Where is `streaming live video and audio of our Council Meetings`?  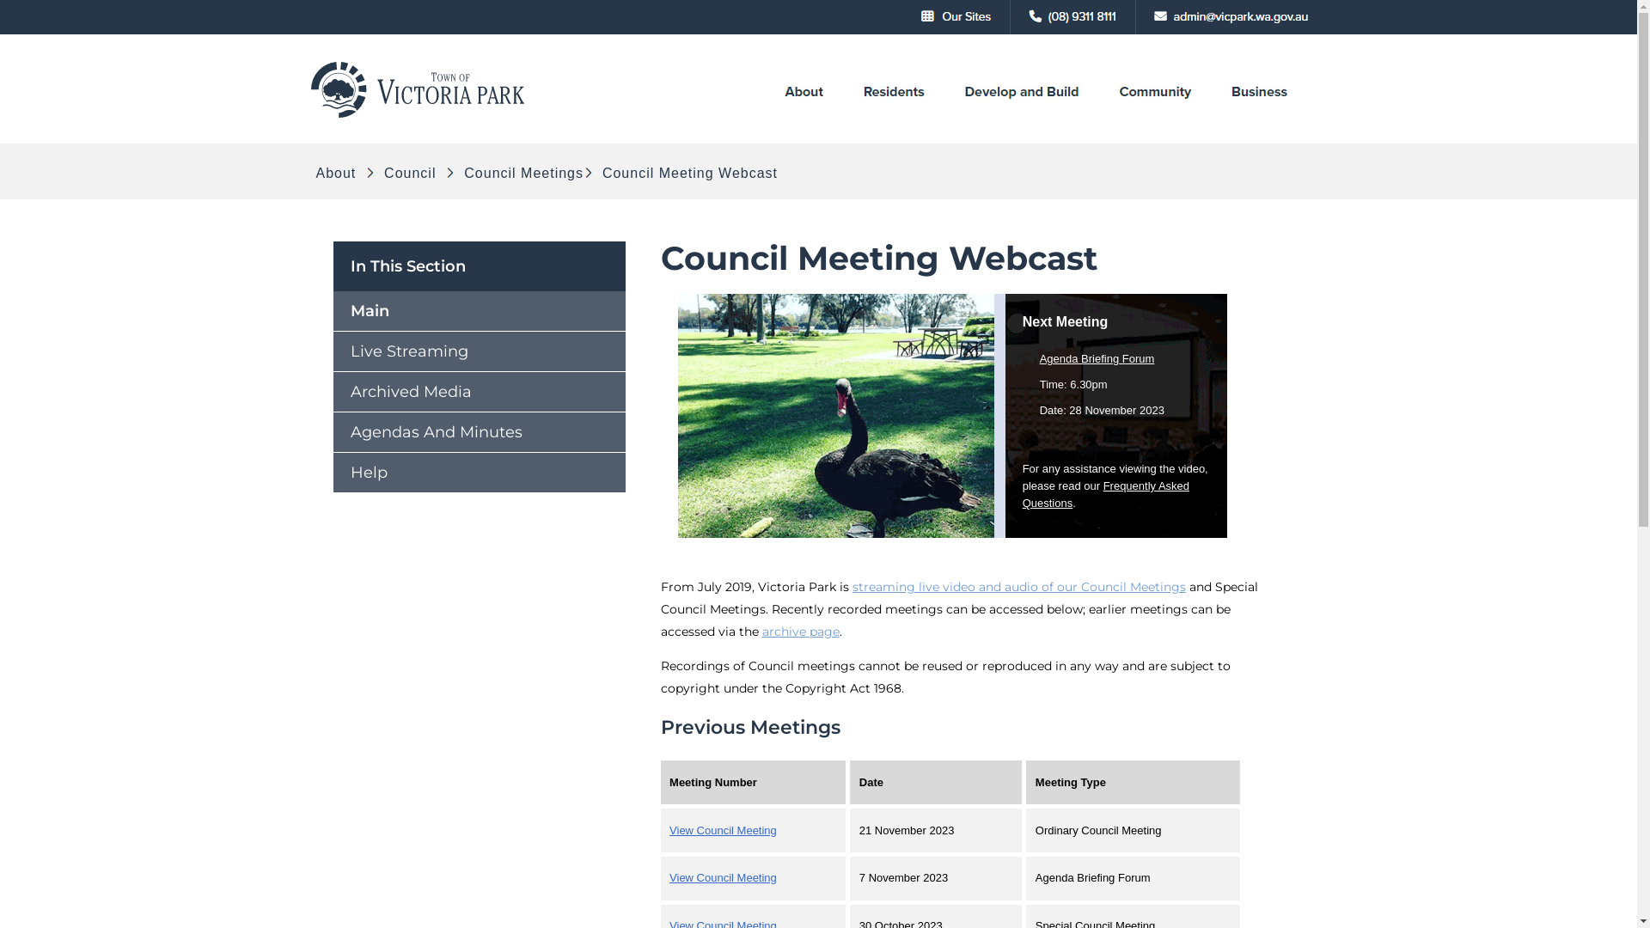 streaming live video and audio of our Council Meetings is located at coordinates (1019, 587).